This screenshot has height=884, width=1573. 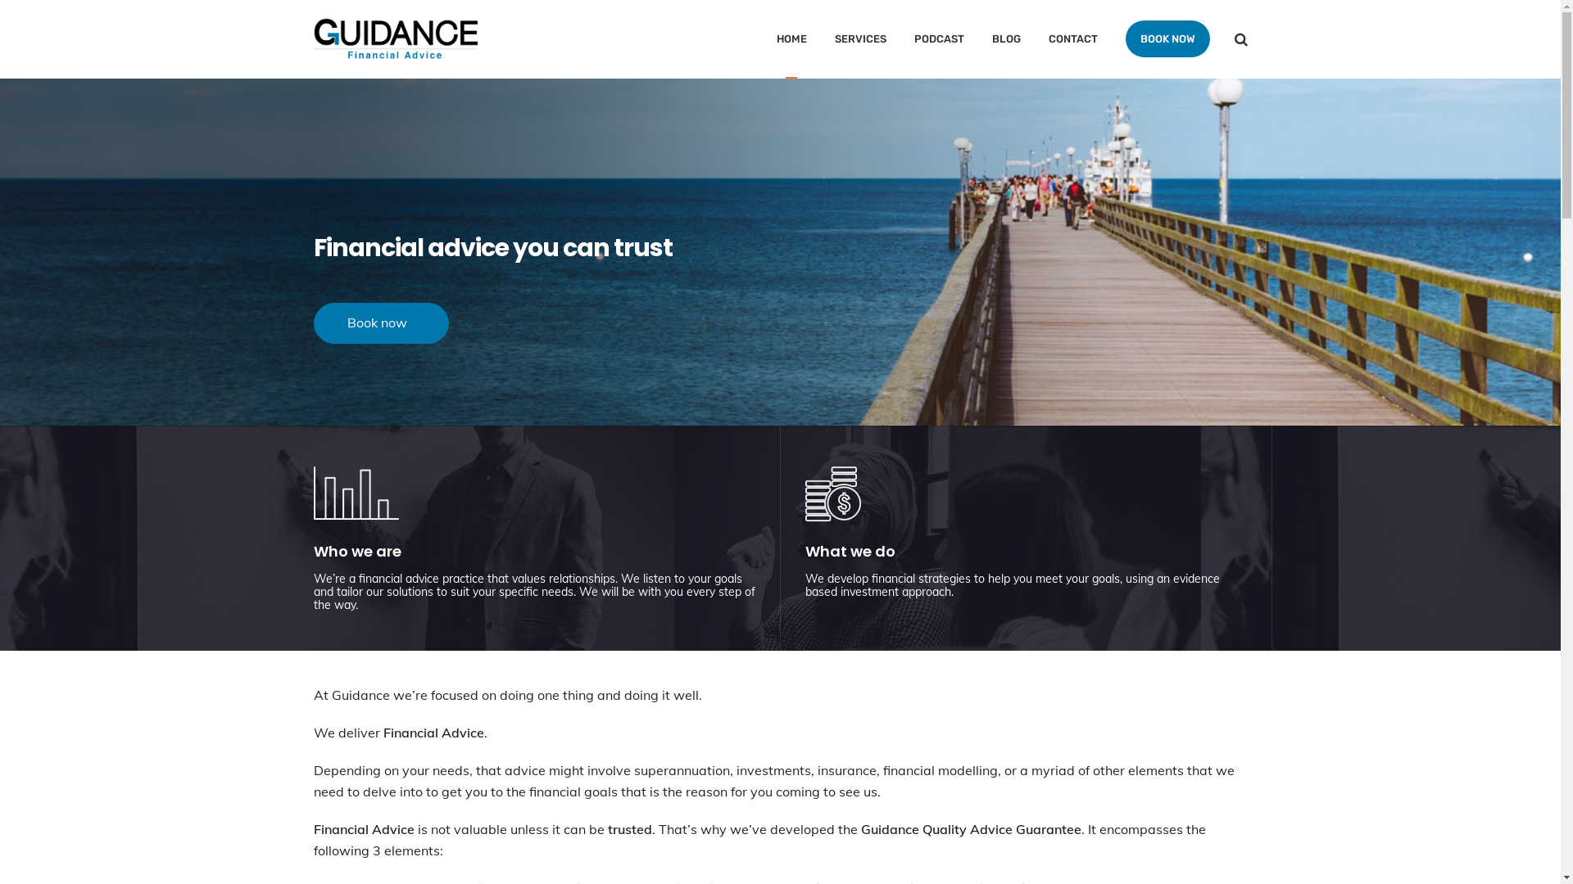 I want to click on CONTACT, so click(x=1073, y=39).